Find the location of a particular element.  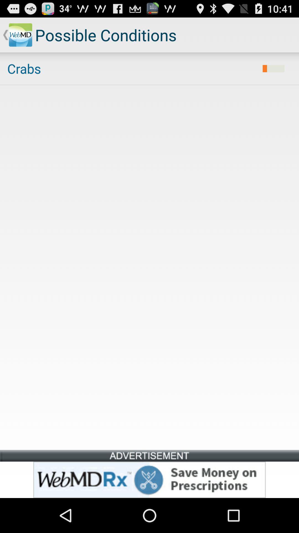

tap item next to the crabs item is located at coordinates (274, 69).